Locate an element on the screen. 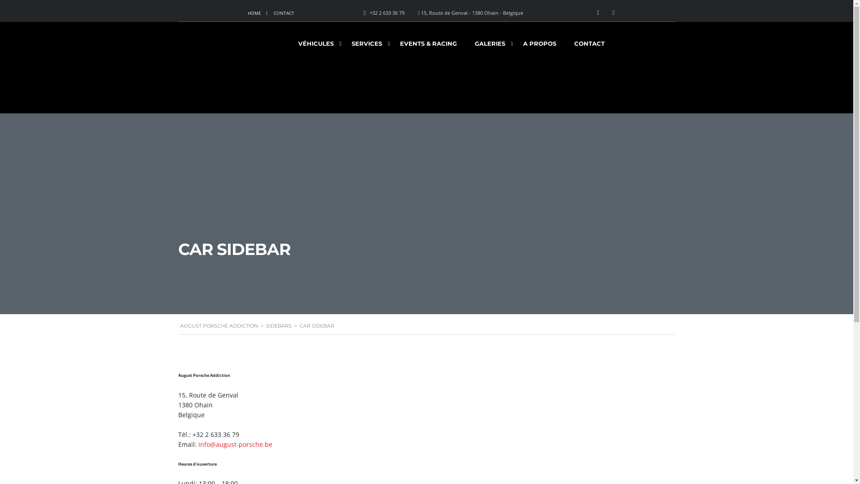 The image size is (860, 484). EVENTS & RACING is located at coordinates (428, 47).